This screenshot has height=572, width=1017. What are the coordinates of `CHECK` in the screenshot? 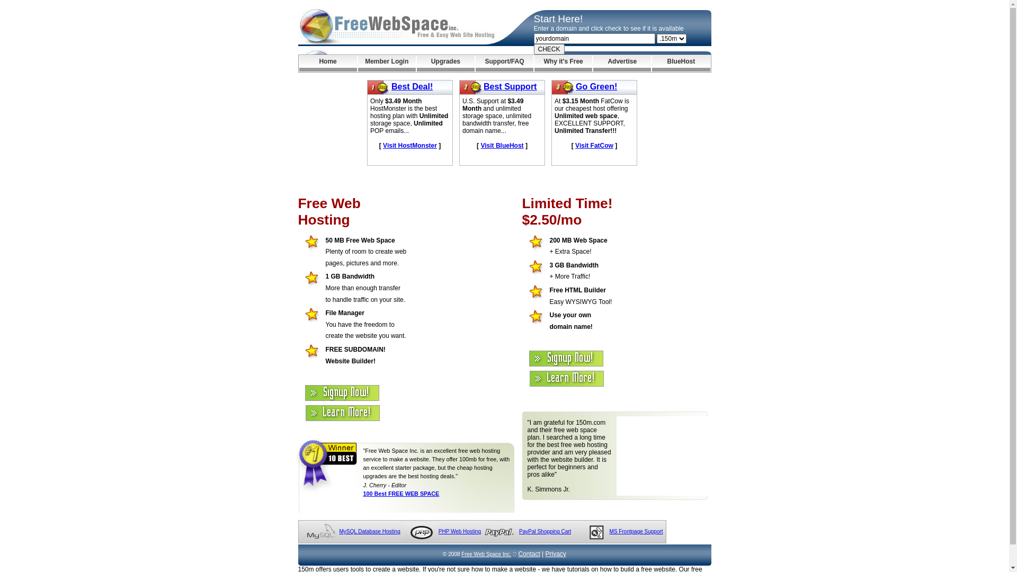 It's located at (549, 49).